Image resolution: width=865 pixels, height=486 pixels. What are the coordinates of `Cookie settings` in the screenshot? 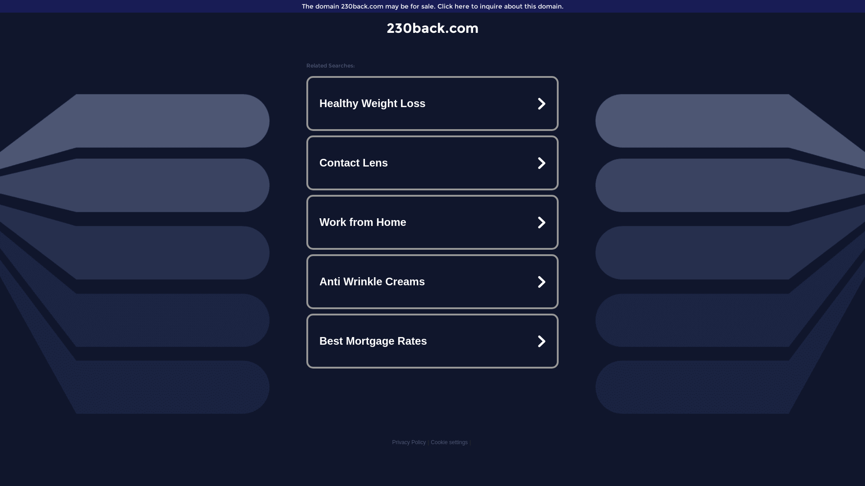 It's located at (449, 442).